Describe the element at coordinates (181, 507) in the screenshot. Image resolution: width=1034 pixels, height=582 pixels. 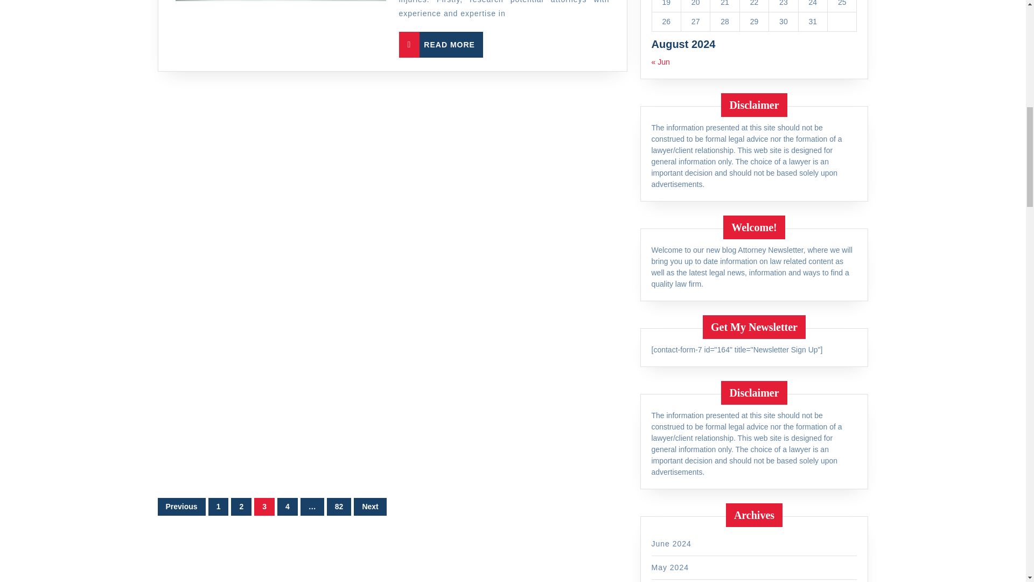
I see `Previous` at that location.